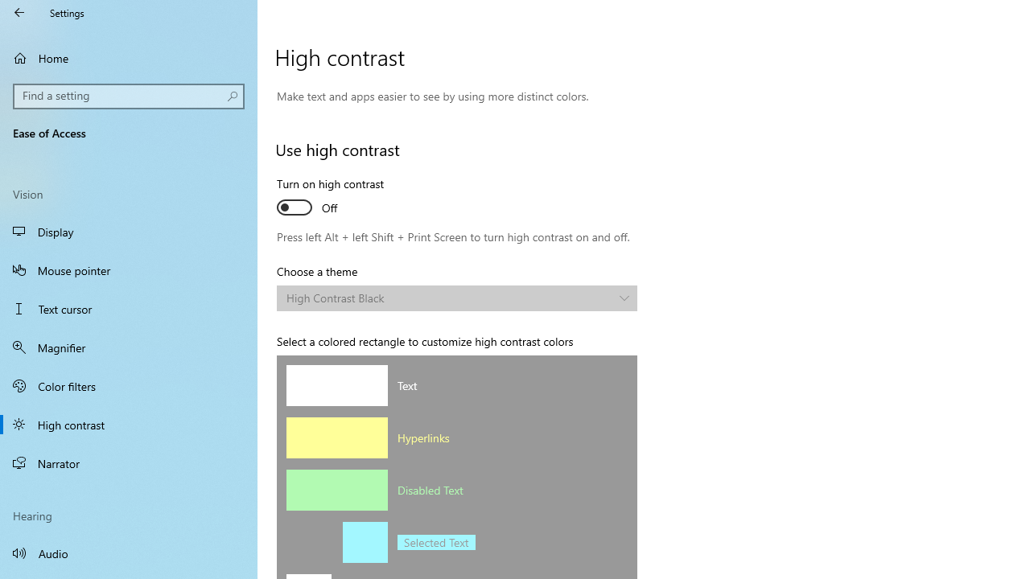 This screenshot has width=1030, height=579. What do you see at coordinates (19, 13) in the screenshot?
I see `Back` at bounding box center [19, 13].